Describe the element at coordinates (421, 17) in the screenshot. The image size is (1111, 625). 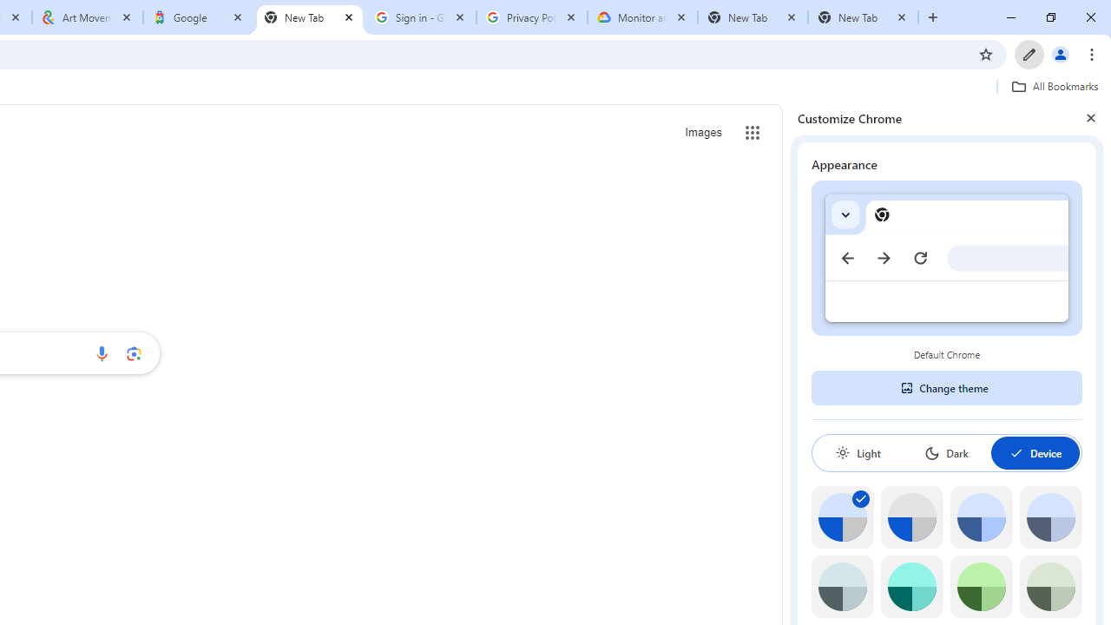
I see `Sign in - Google Accounts` at that location.